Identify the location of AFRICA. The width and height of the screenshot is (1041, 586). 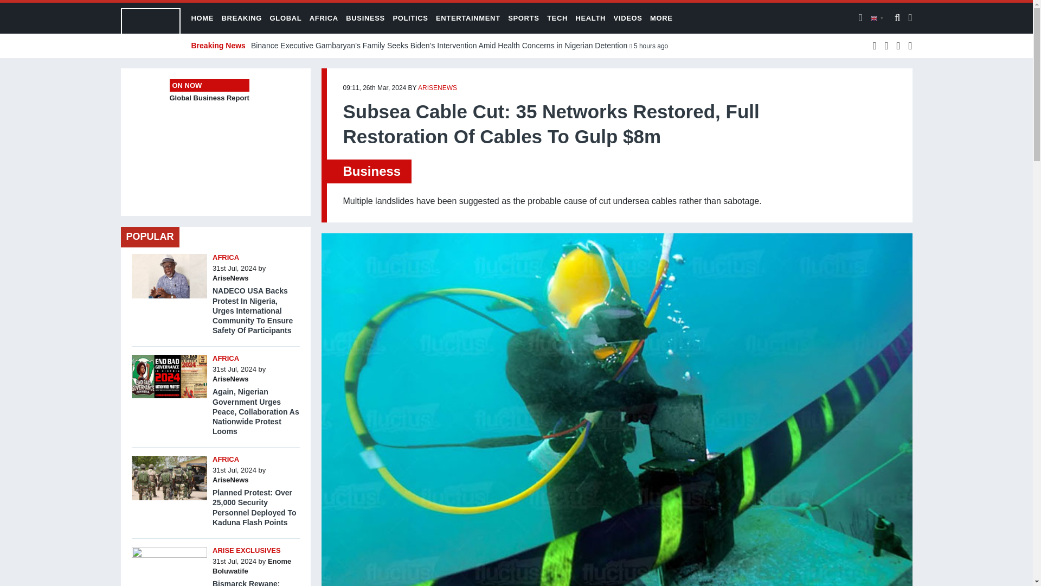
(226, 459).